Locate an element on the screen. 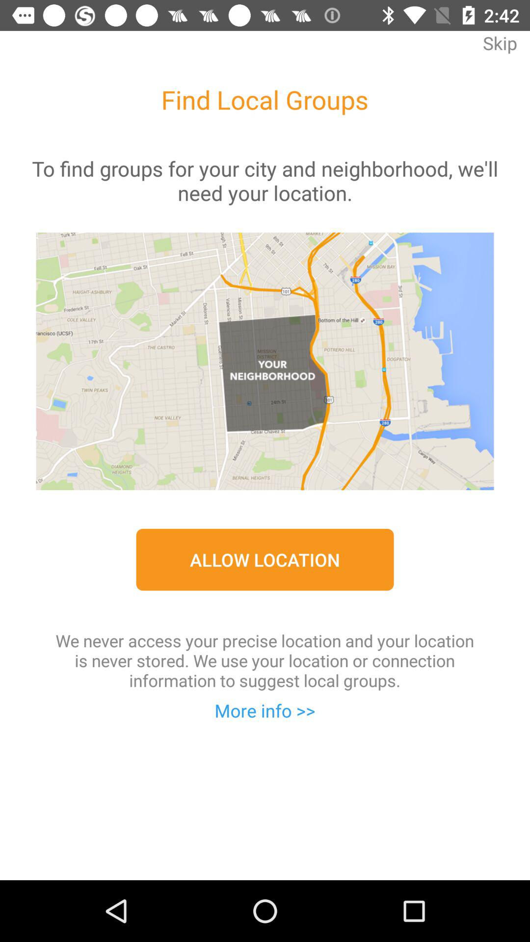 Image resolution: width=530 pixels, height=942 pixels. launch skip at the top right corner is located at coordinates (500, 50).